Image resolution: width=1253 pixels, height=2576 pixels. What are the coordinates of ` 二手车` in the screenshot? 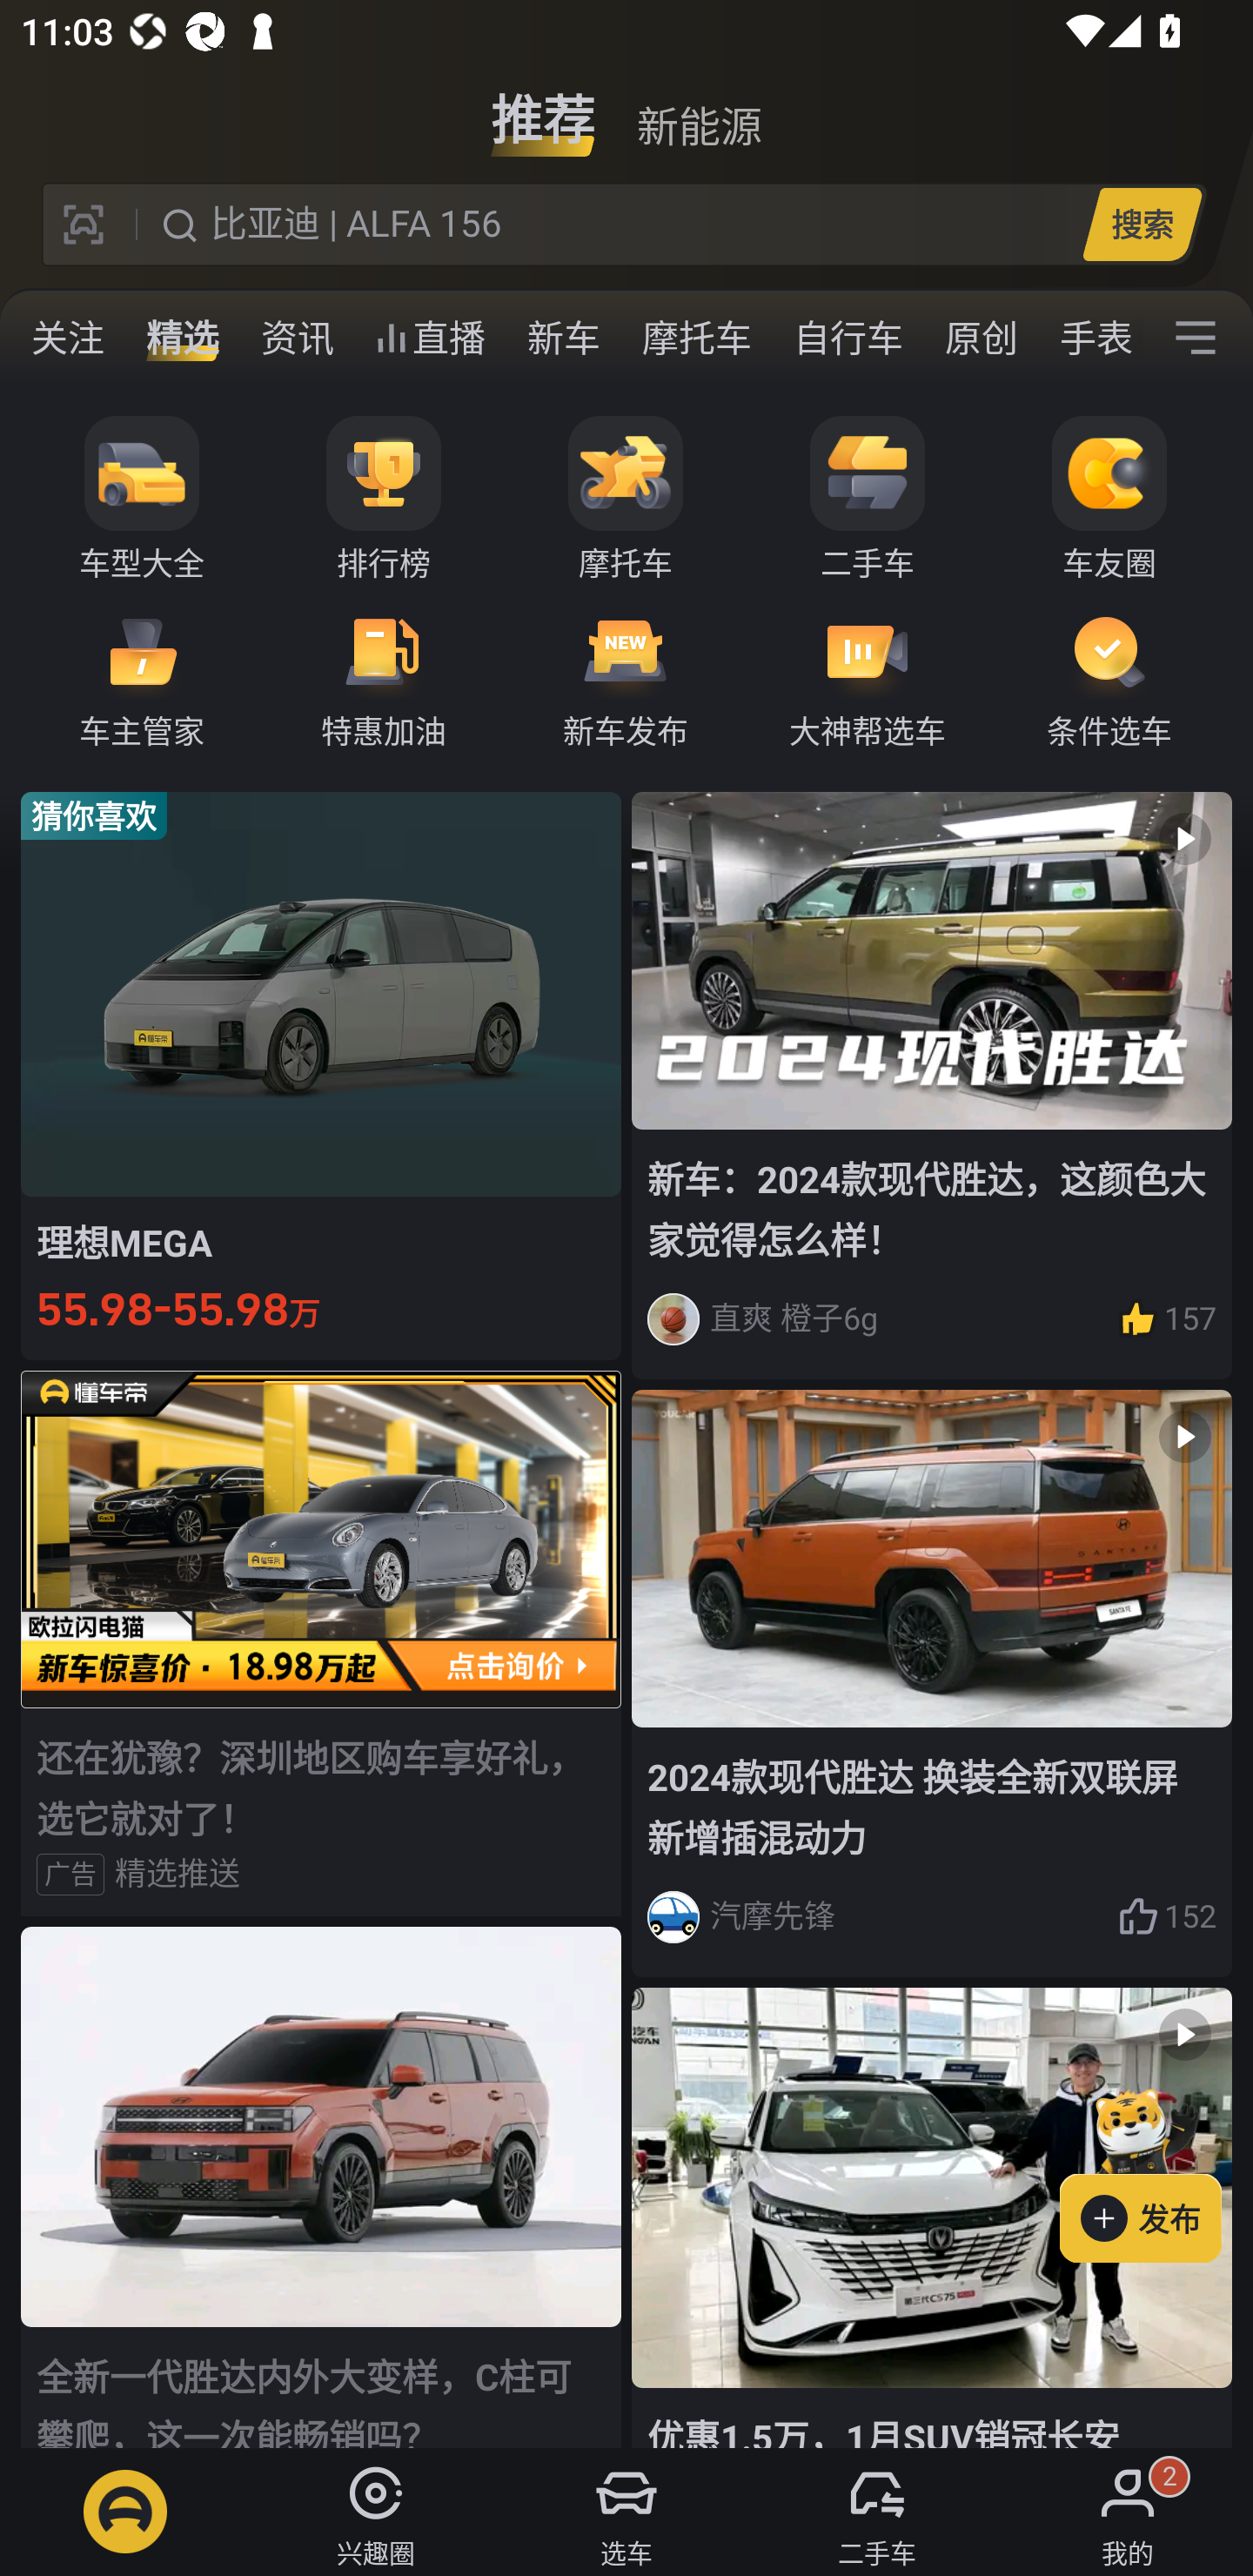 It's located at (877, 2512).